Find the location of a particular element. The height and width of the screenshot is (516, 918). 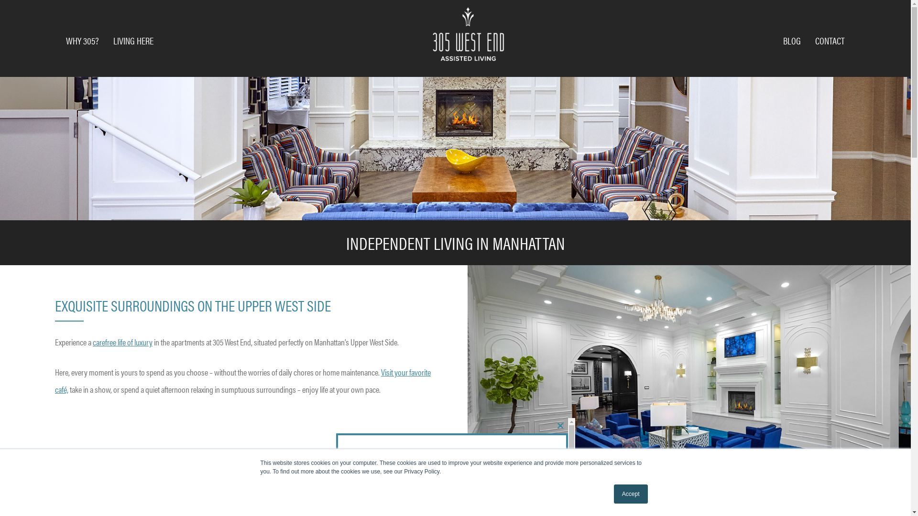

CONTACT is located at coordinates (830, 41).